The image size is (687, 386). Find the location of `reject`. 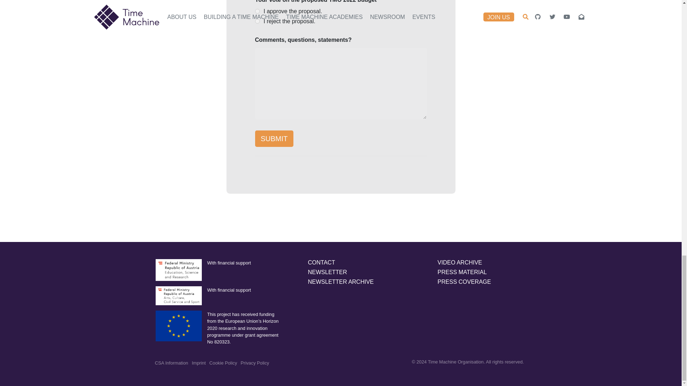

reject is located at coordinates (257, 21).